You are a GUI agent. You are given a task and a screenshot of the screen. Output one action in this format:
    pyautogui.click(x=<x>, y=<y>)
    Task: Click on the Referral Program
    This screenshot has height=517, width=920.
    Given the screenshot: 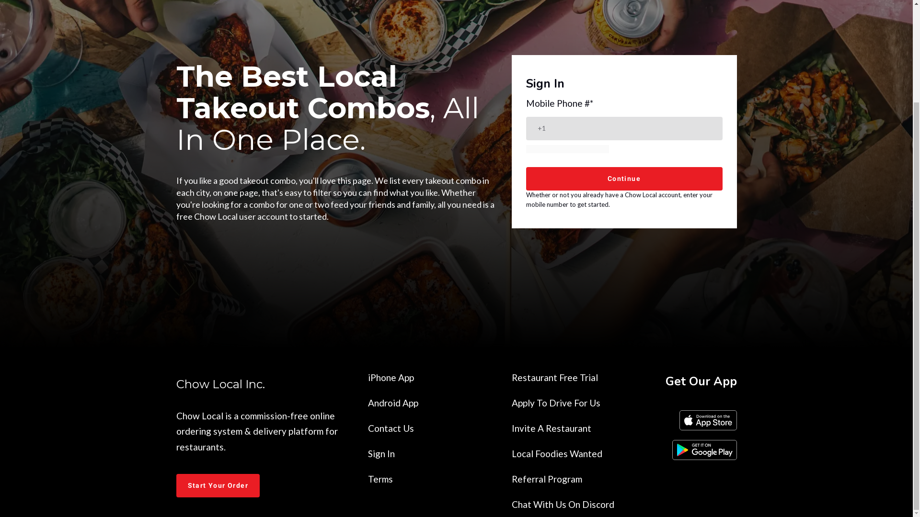 What is the action you would take?
    pyautogui.click(x=547, y=479)
    